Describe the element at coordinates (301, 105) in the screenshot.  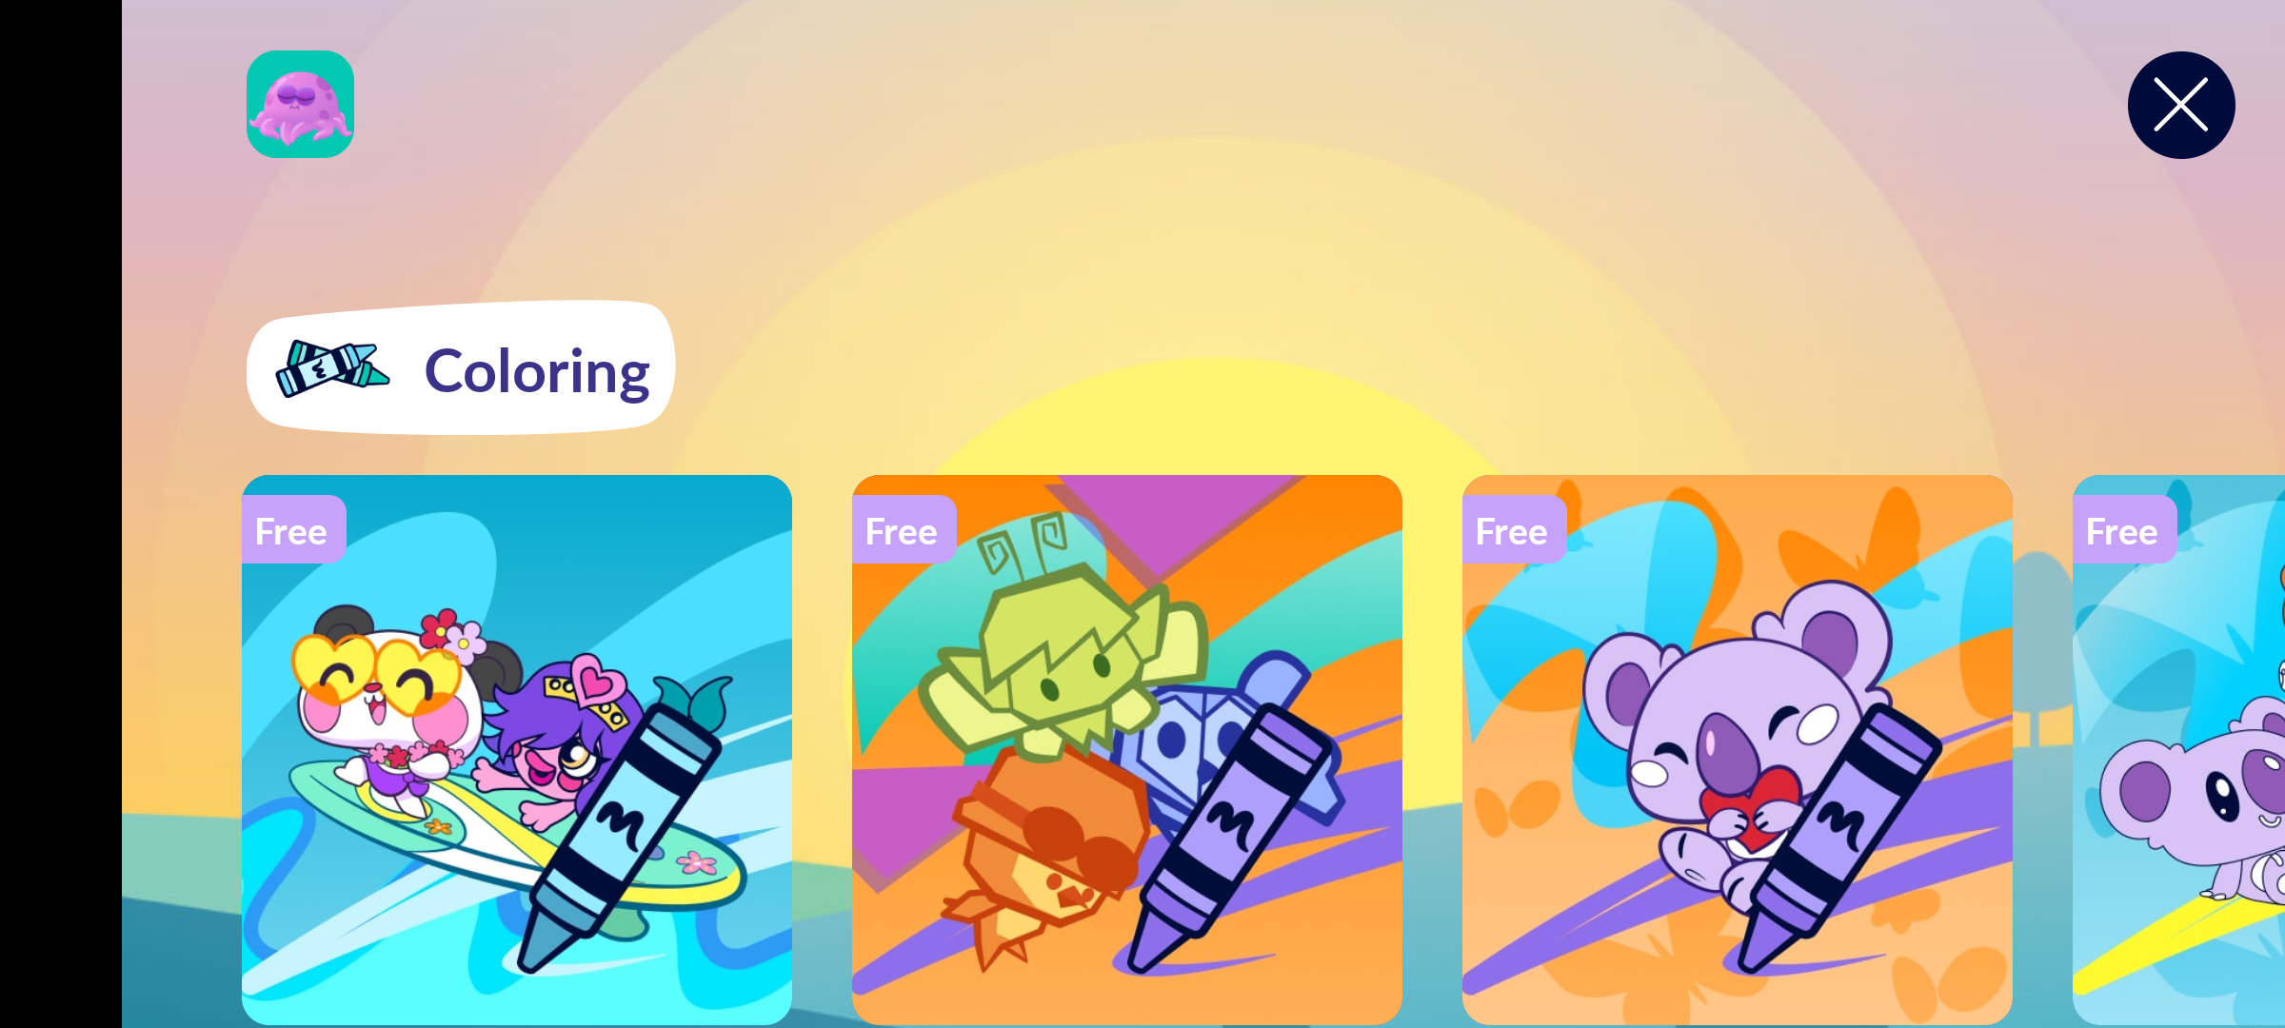
I see `Profile icon` at that location.